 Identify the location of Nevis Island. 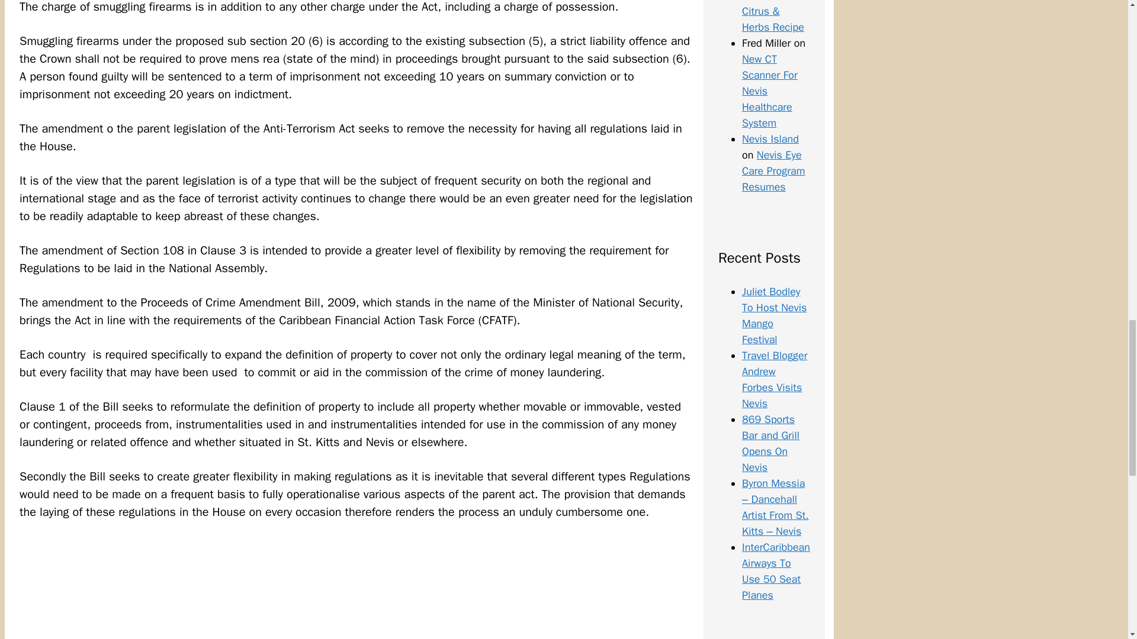
(770, 138).